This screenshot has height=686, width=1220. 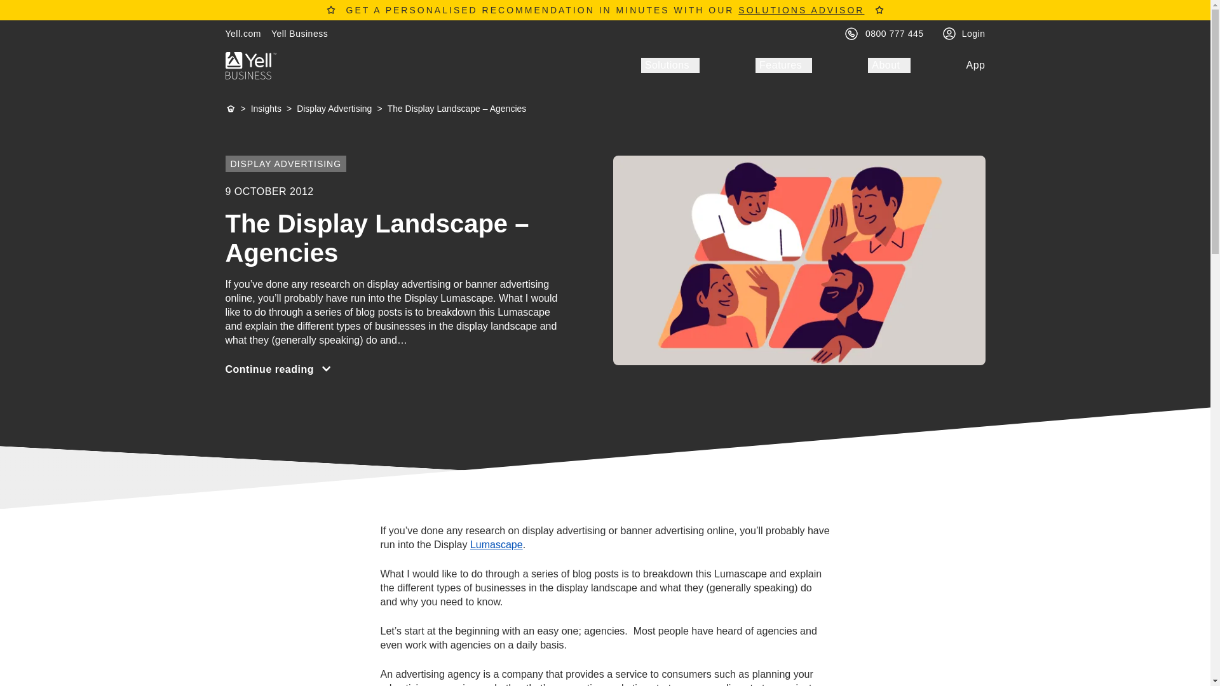 What do you see at coordinates (888, 65) in the screenshot?
I see `About` at bounding box center [888, 65].